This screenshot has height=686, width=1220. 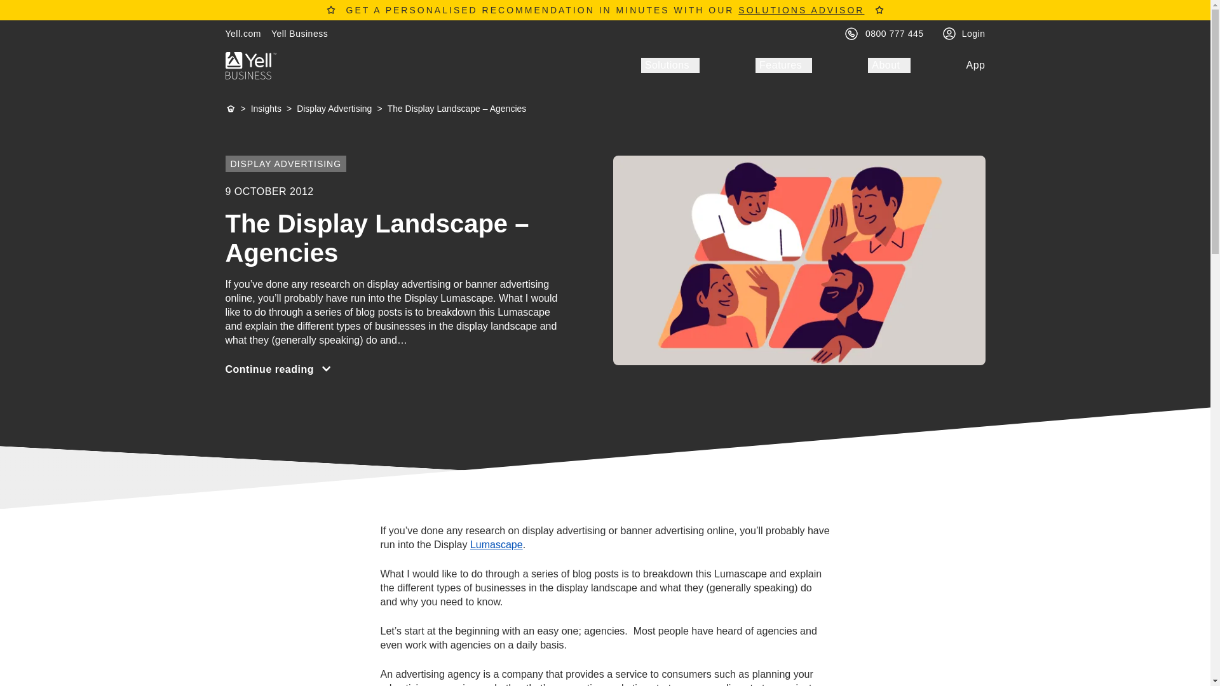 What do you see at coordinates (888, 65) in the screenshot?
I see `About` at bounding box center [888, 65].